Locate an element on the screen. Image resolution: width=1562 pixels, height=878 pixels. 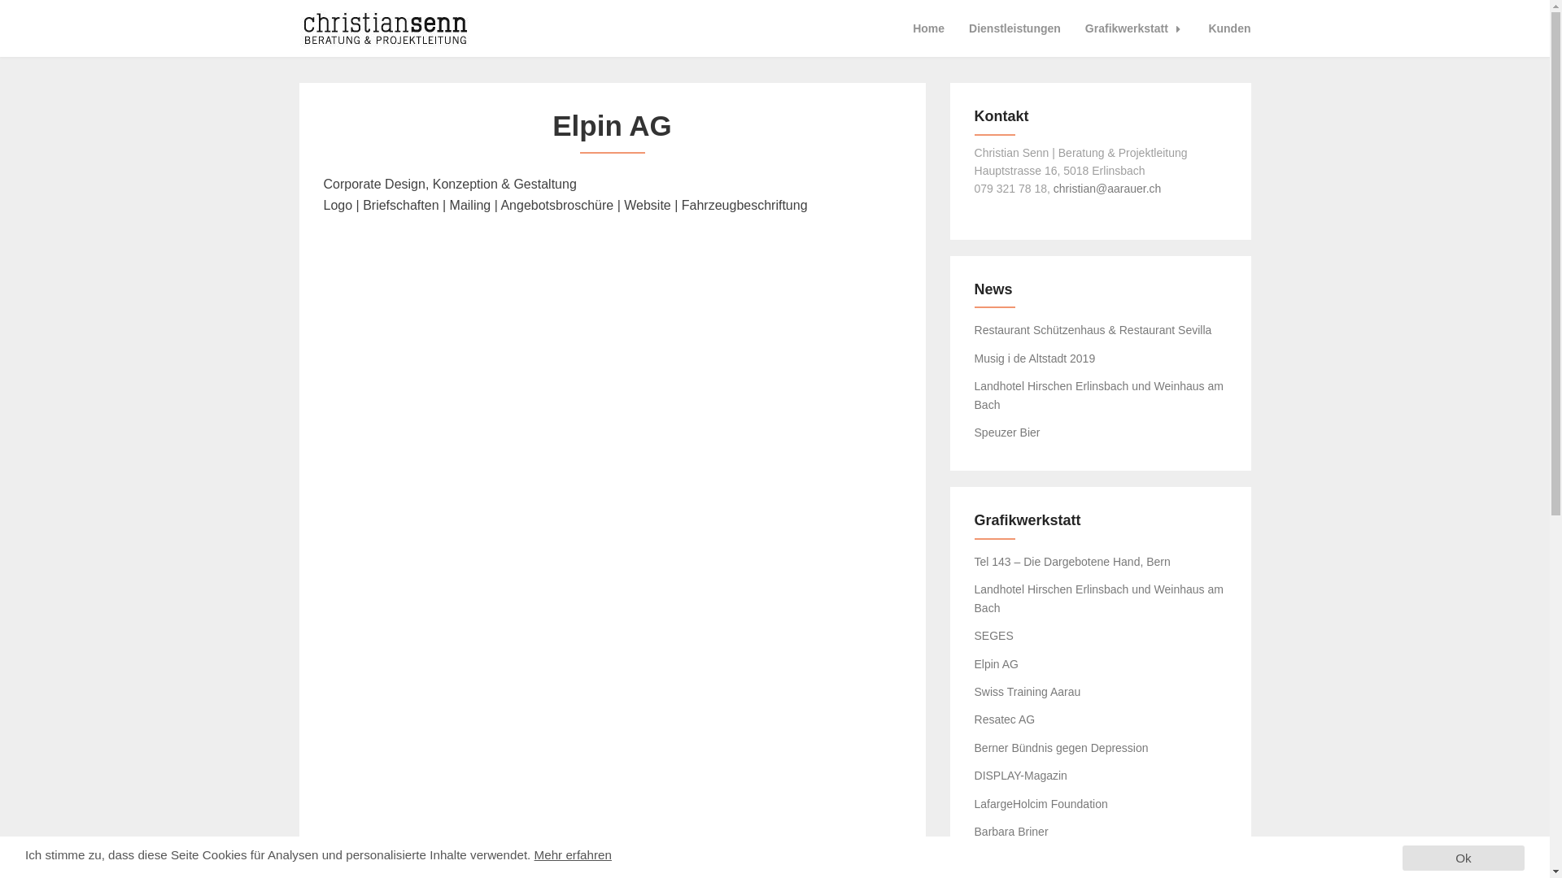
Corporate Design is located at coordinates (467, 340).